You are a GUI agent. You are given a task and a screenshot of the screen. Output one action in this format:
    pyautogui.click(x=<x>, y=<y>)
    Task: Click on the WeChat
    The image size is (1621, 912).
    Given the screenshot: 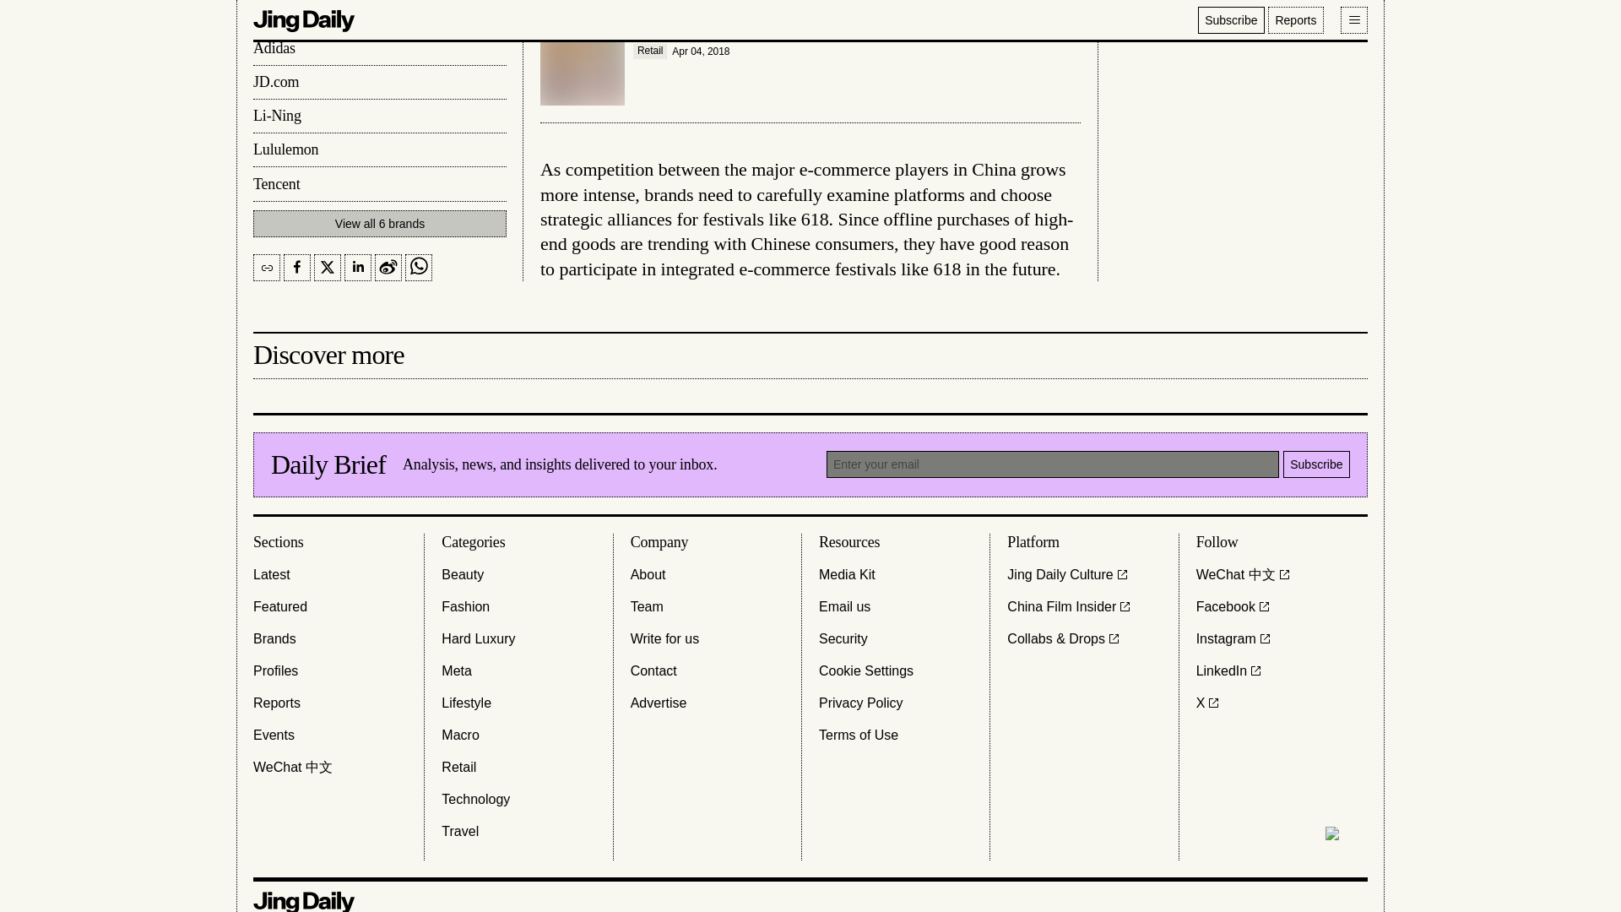 What is the action you would take?
    pyautogui.click(x=292, y=767)
    